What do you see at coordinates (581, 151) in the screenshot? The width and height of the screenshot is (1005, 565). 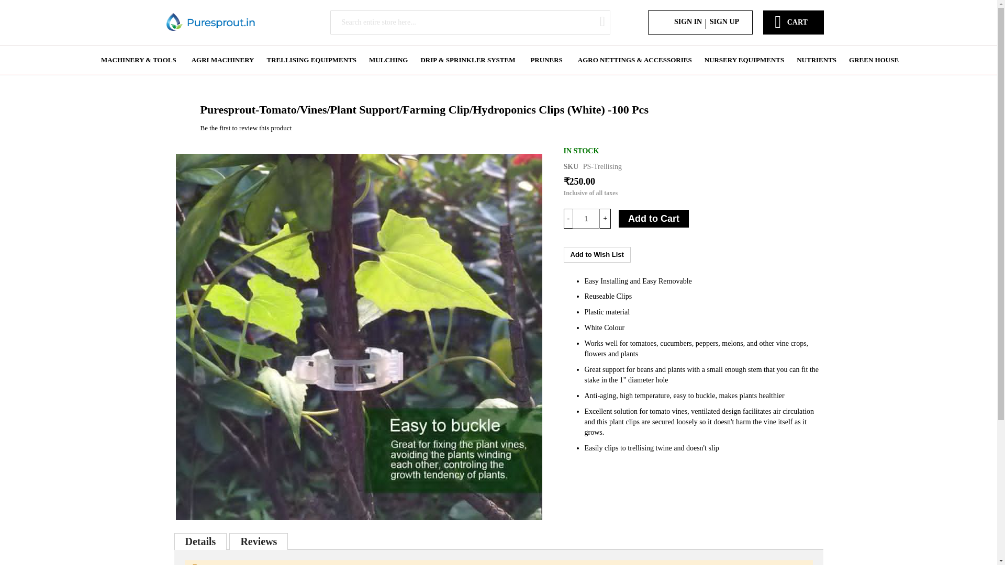 I see `Availability` at bounding box center [581, 151].